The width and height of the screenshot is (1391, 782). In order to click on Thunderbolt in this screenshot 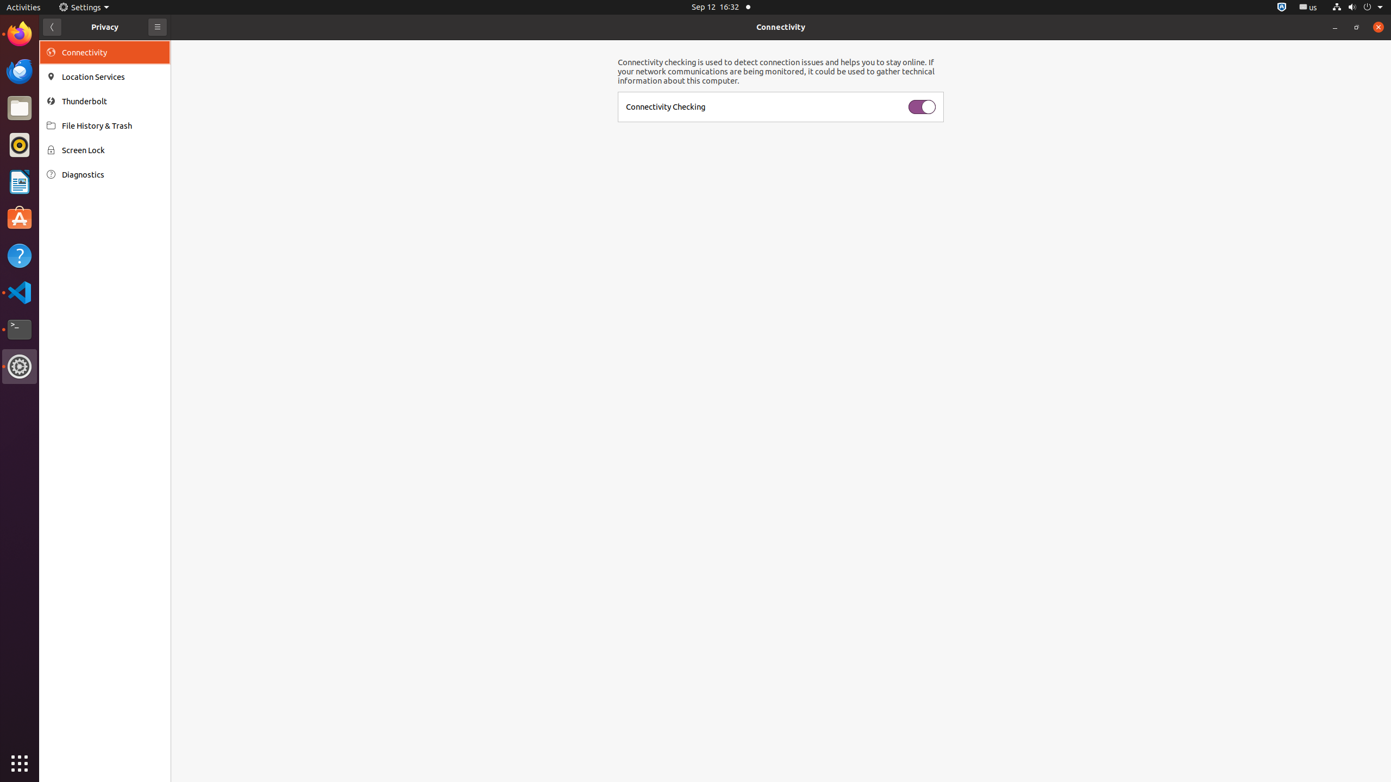, I will do `click(112, 101)`.